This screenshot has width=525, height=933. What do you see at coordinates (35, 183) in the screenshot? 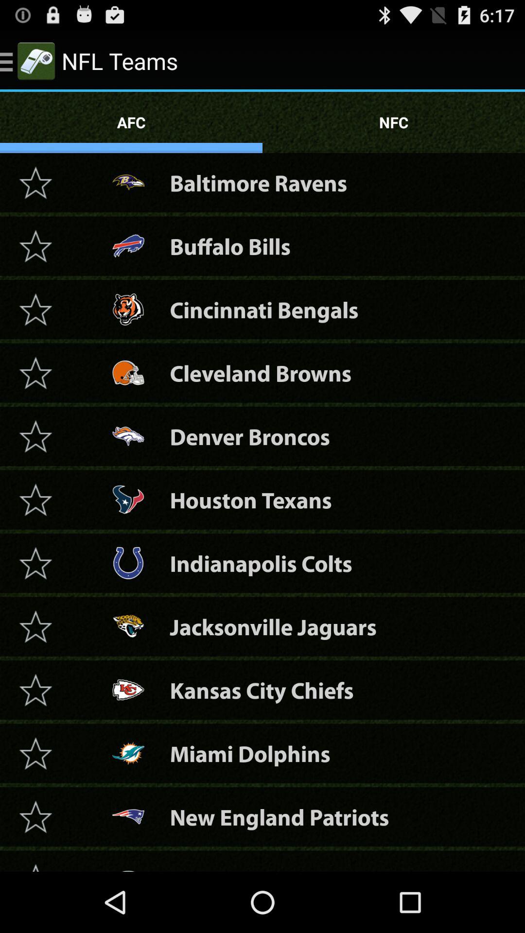
I see `star team` at bounding box center [35, 183].